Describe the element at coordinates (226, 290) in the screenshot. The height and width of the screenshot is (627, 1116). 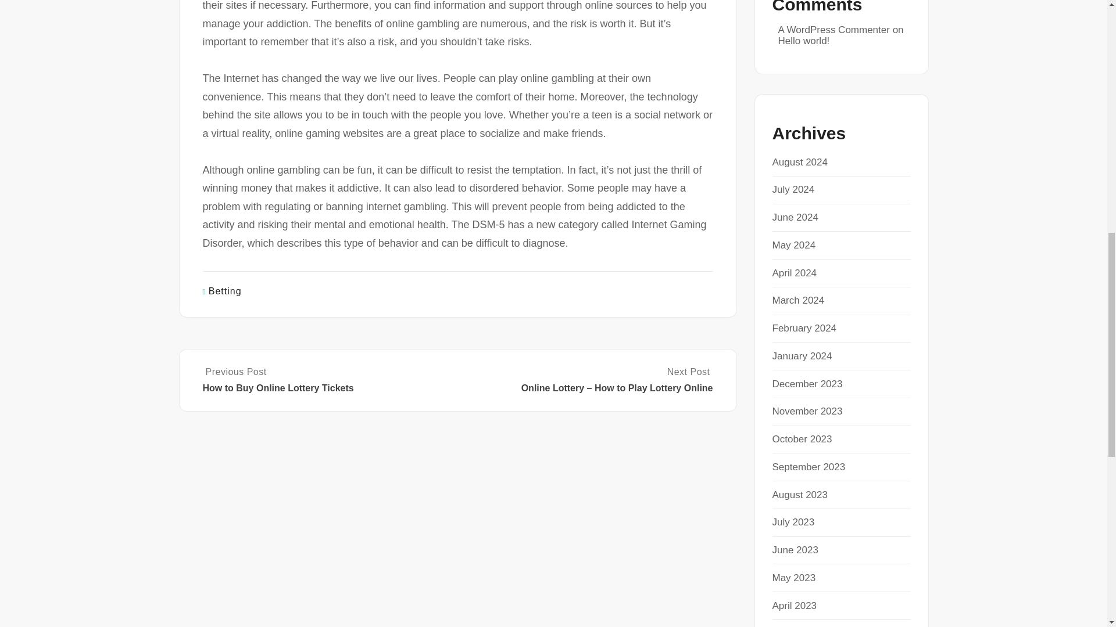
I see `Betting` at that location.